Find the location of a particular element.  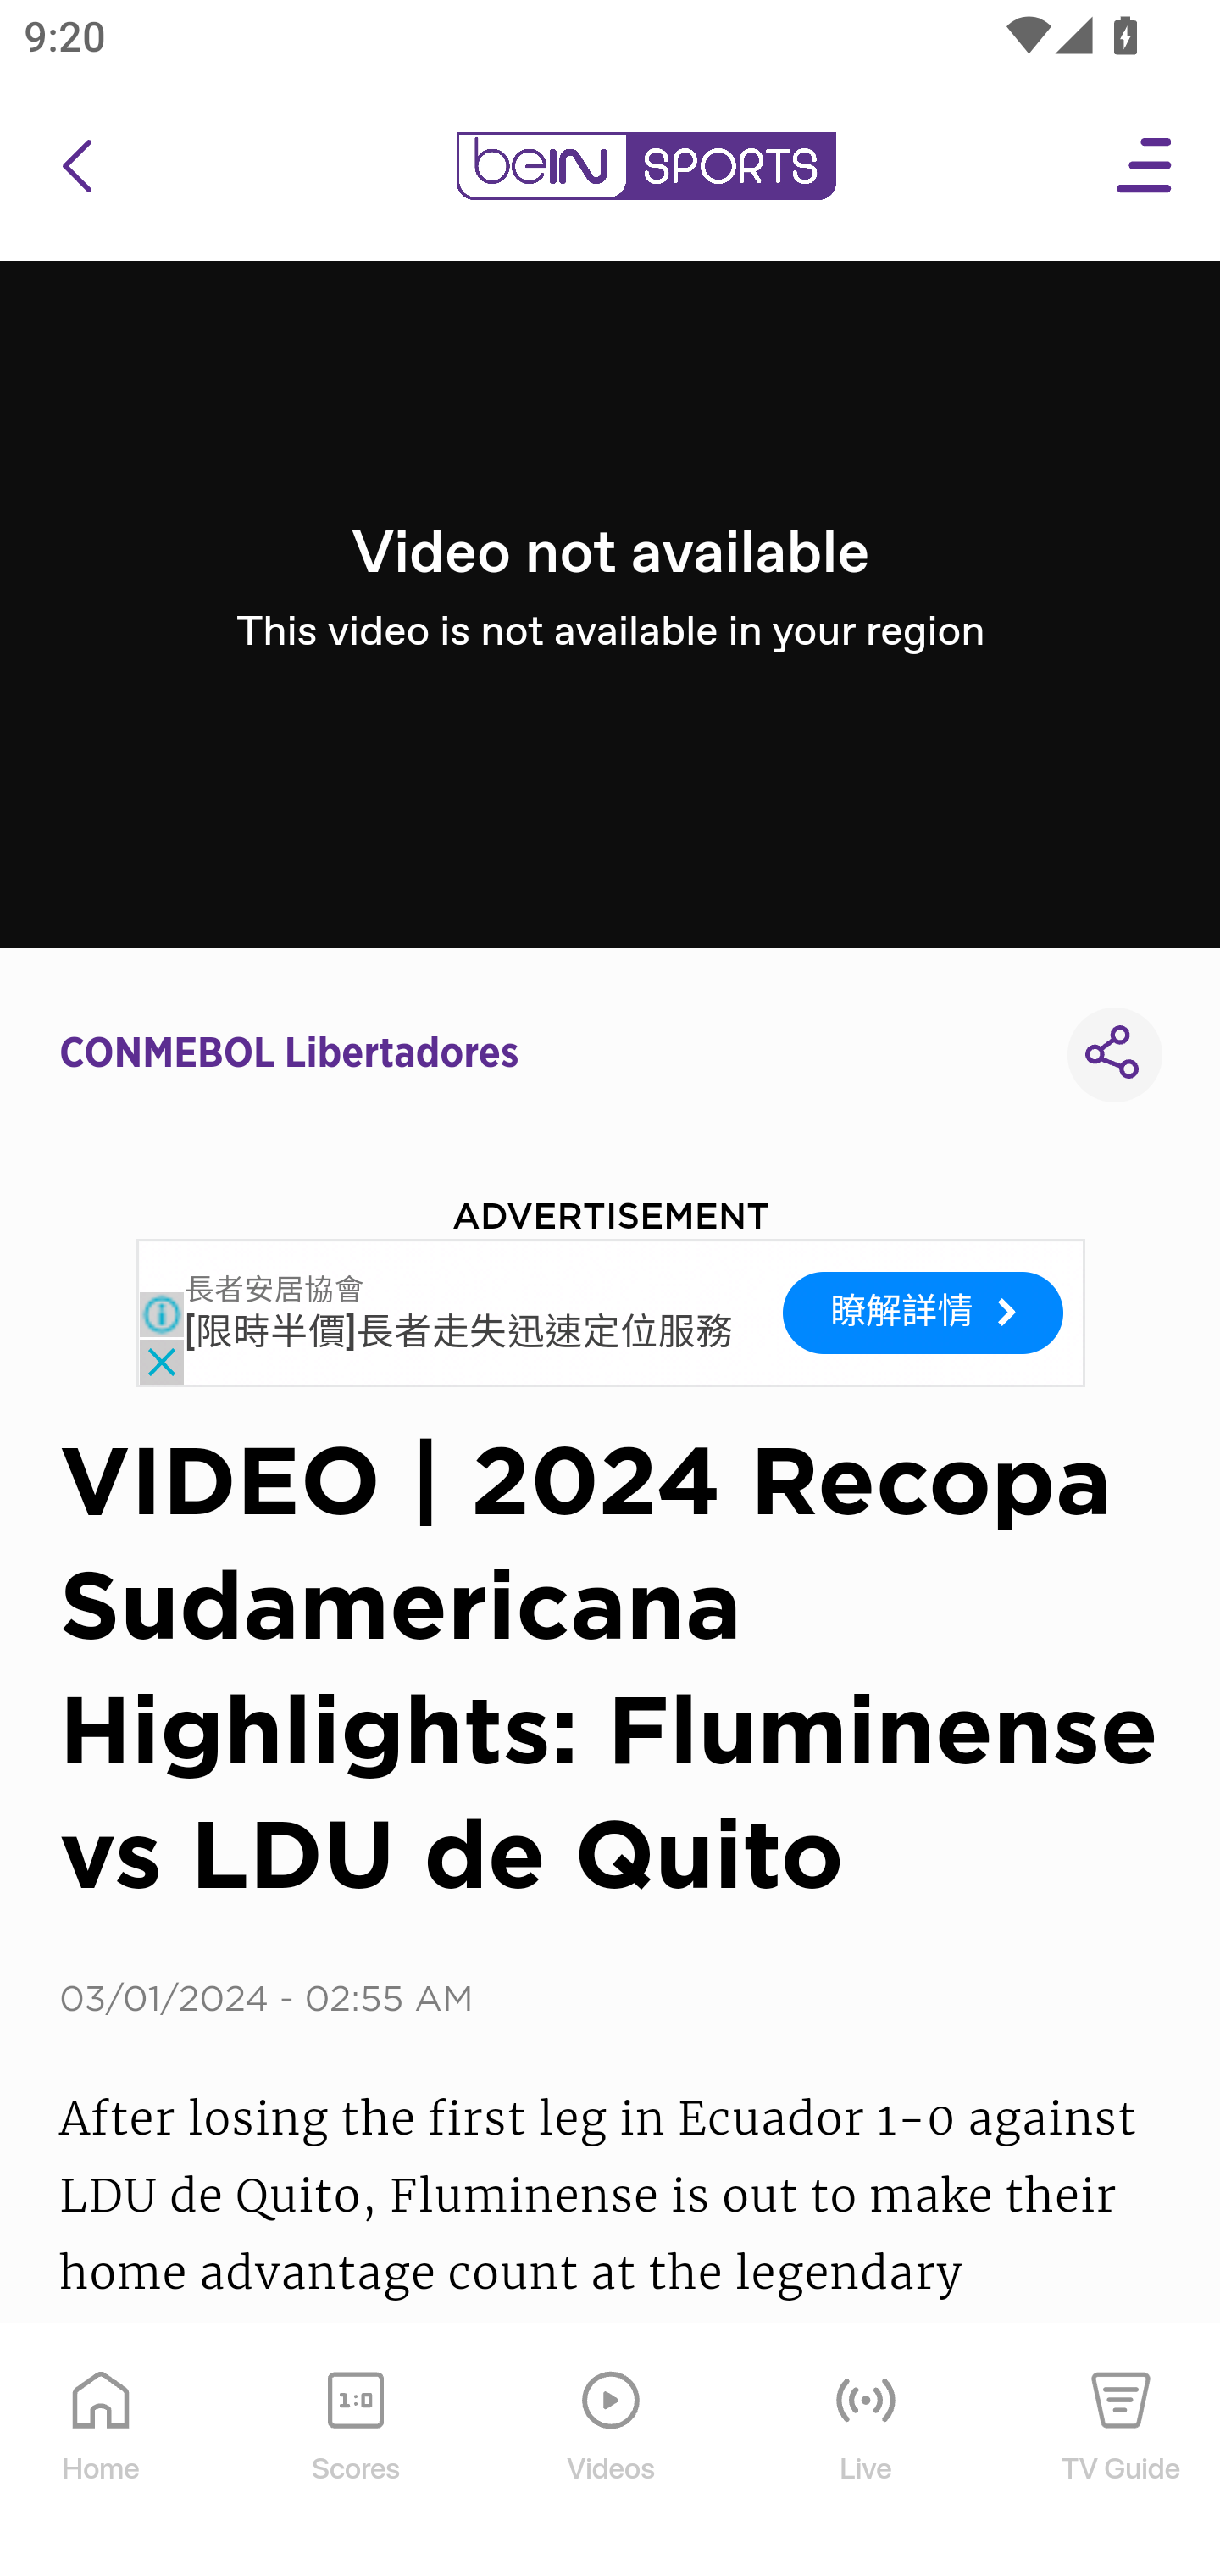

瞭解詳情 is located at coordinates (923, 1312).